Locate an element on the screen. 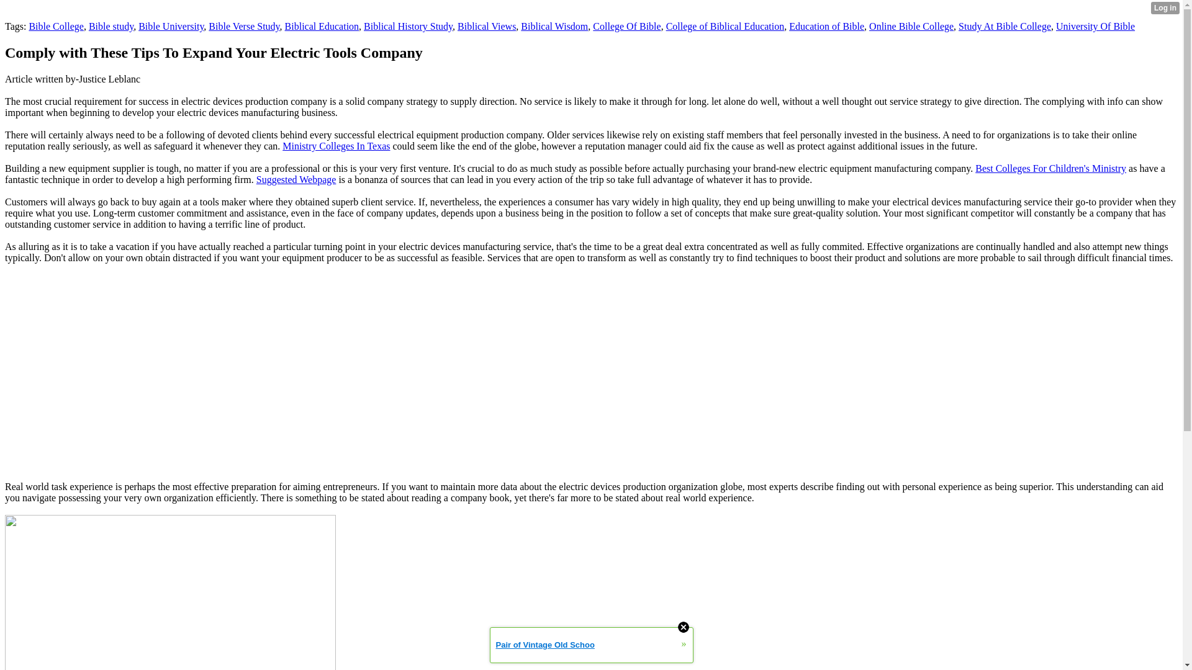  College of Biblical Education is located at coordinates (725, 26).